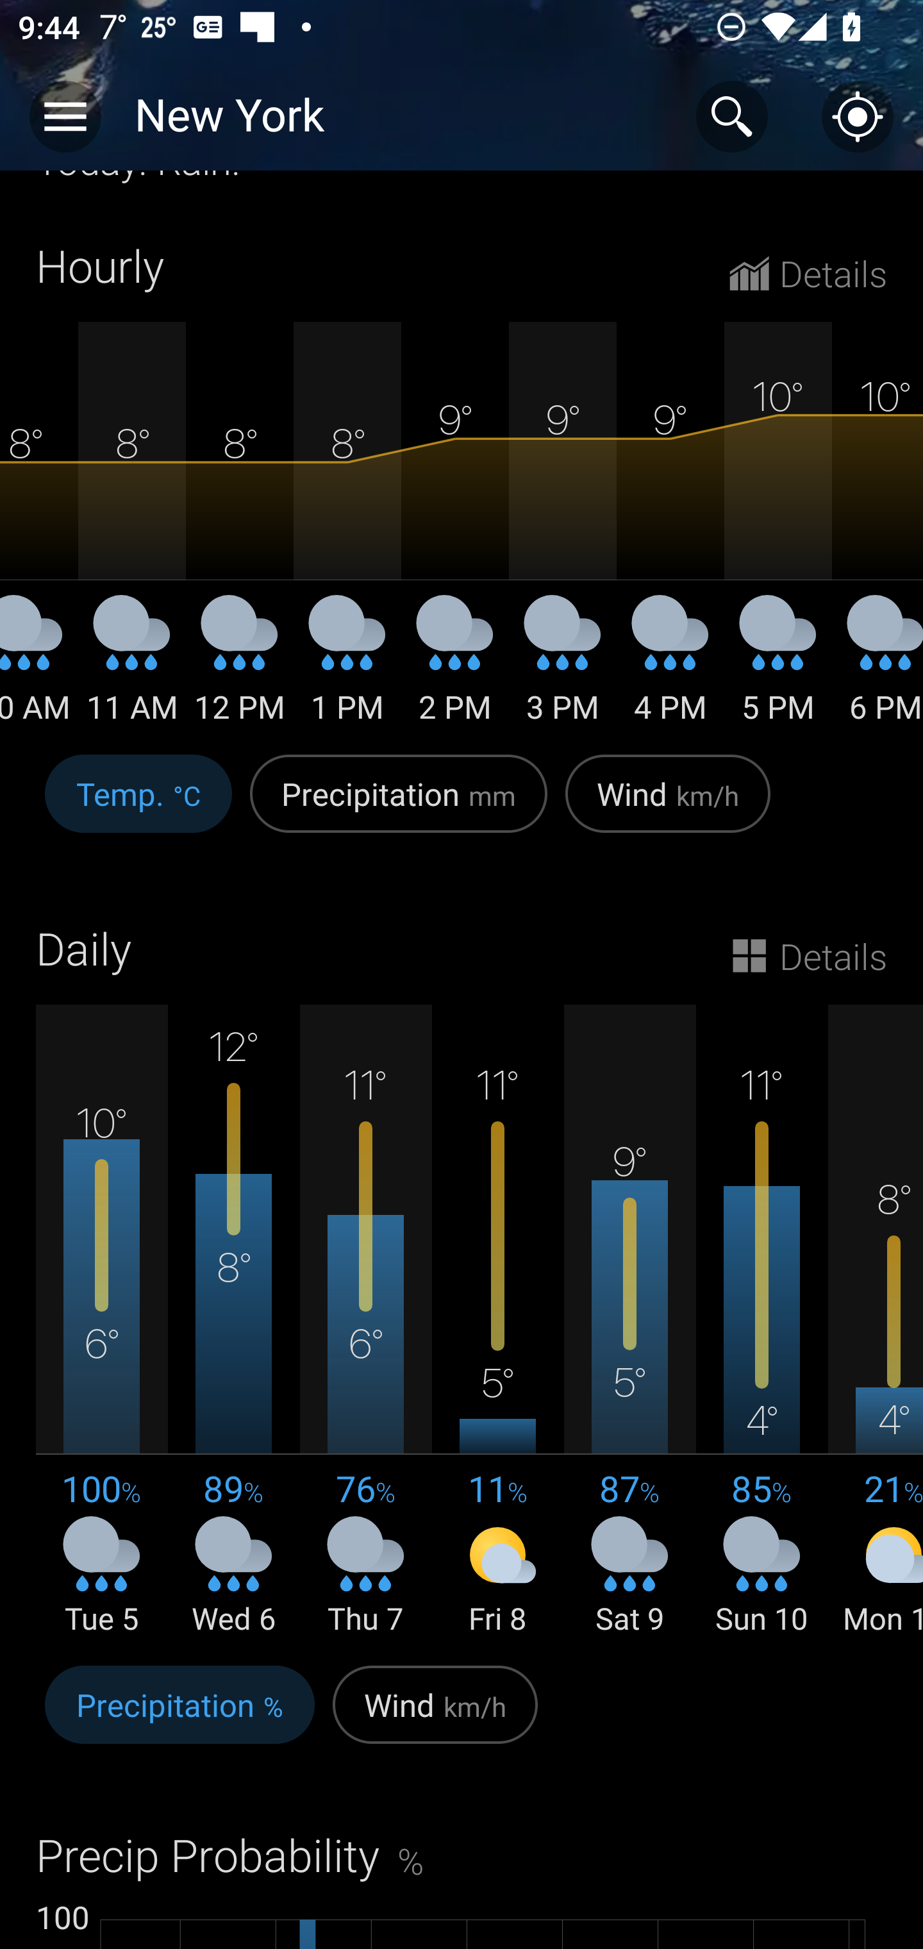 The height and width of the screenshot is (1949, 923). I want to click on 4 PM, so click(670, 668).